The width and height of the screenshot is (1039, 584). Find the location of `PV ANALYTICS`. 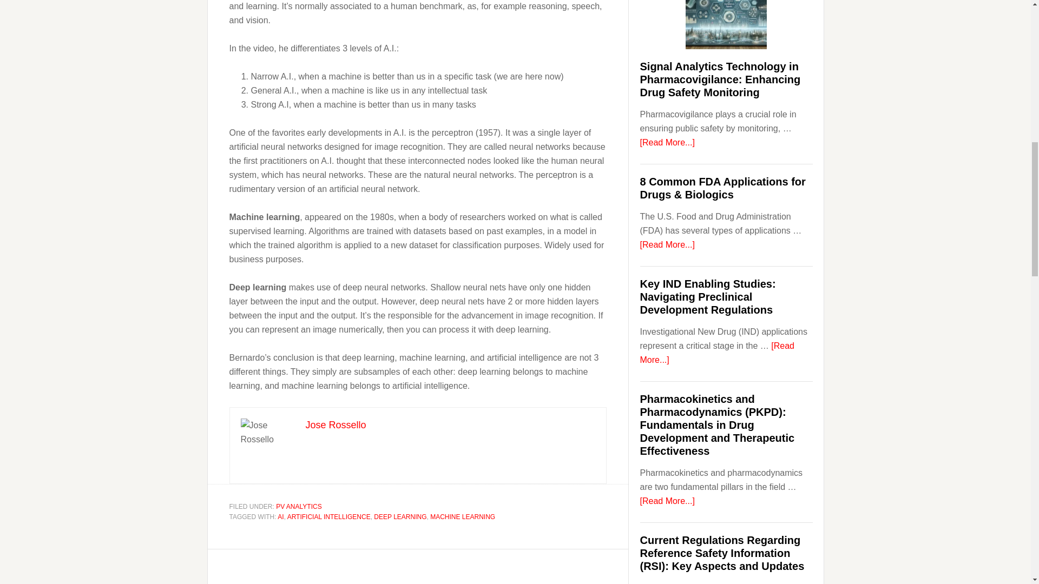

PV ANALYTICS is located at coordinates (299, 506).